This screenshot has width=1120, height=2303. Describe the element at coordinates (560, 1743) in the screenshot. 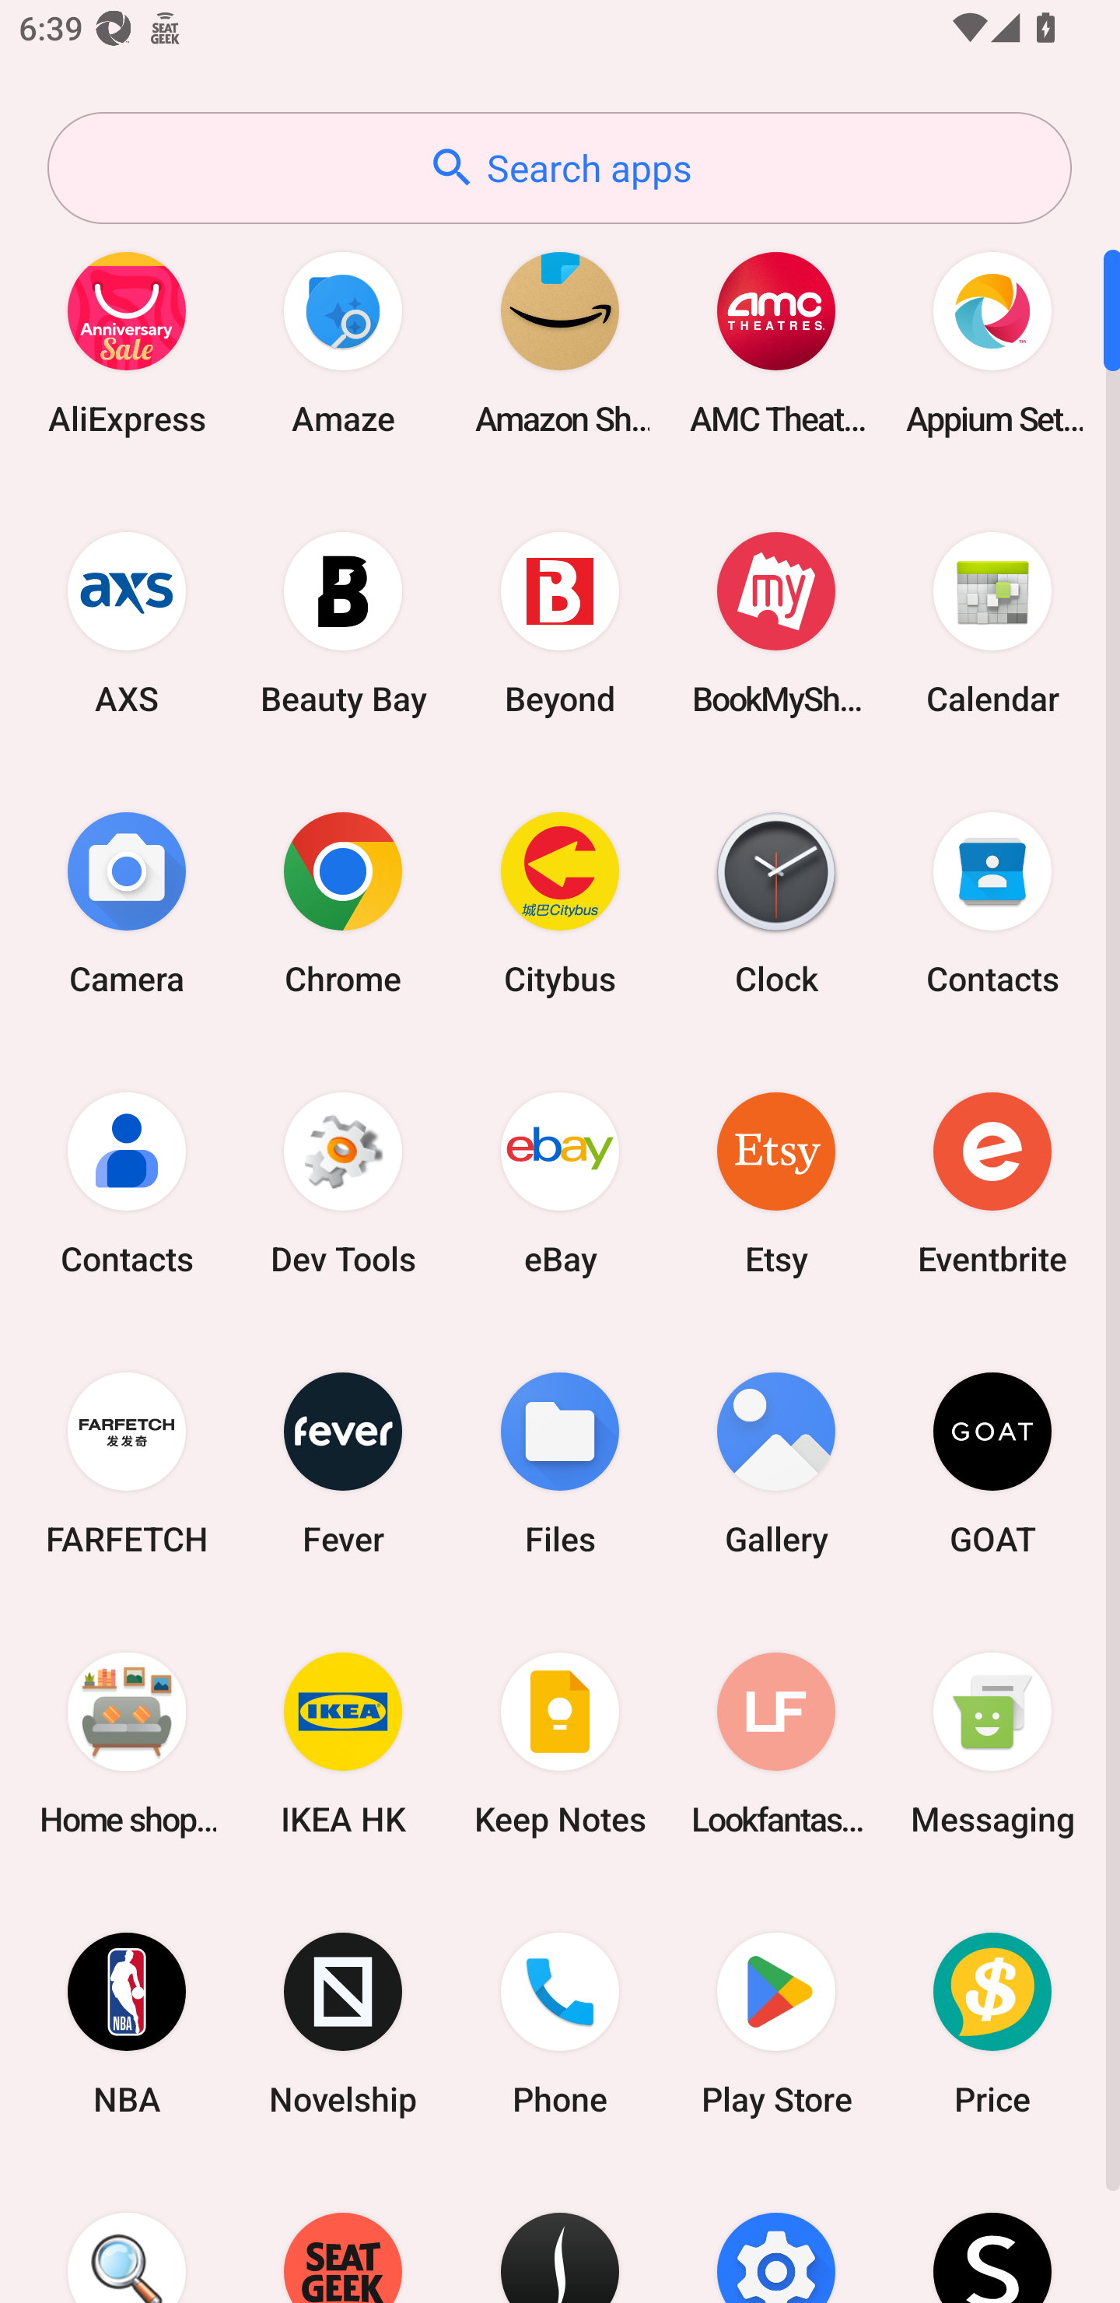

I see `Keep Notes` at that location.